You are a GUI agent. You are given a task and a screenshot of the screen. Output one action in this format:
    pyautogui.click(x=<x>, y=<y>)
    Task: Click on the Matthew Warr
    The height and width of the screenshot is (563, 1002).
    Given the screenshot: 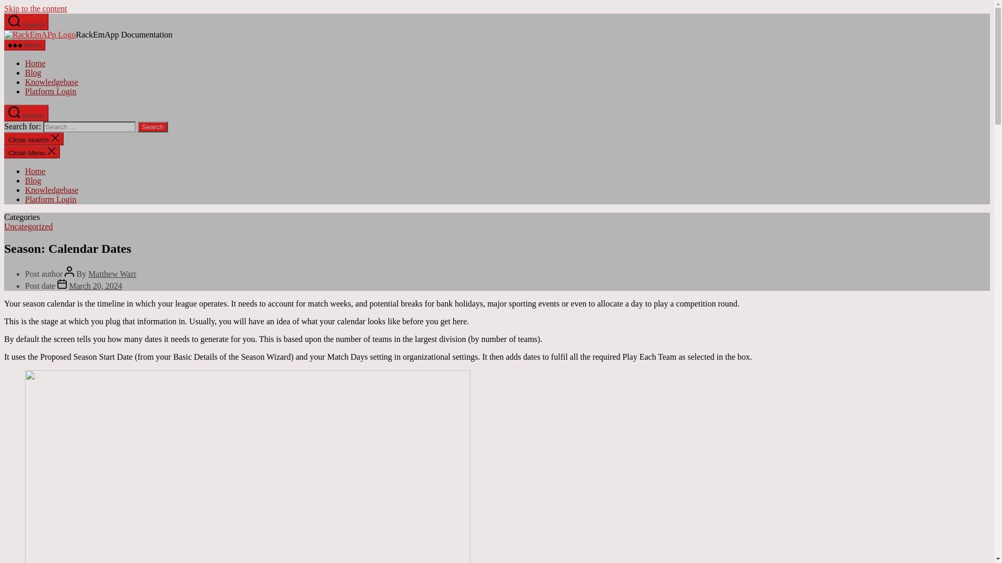 What is the action you would take?
    pyautogui.click(x=112, y=274)
    